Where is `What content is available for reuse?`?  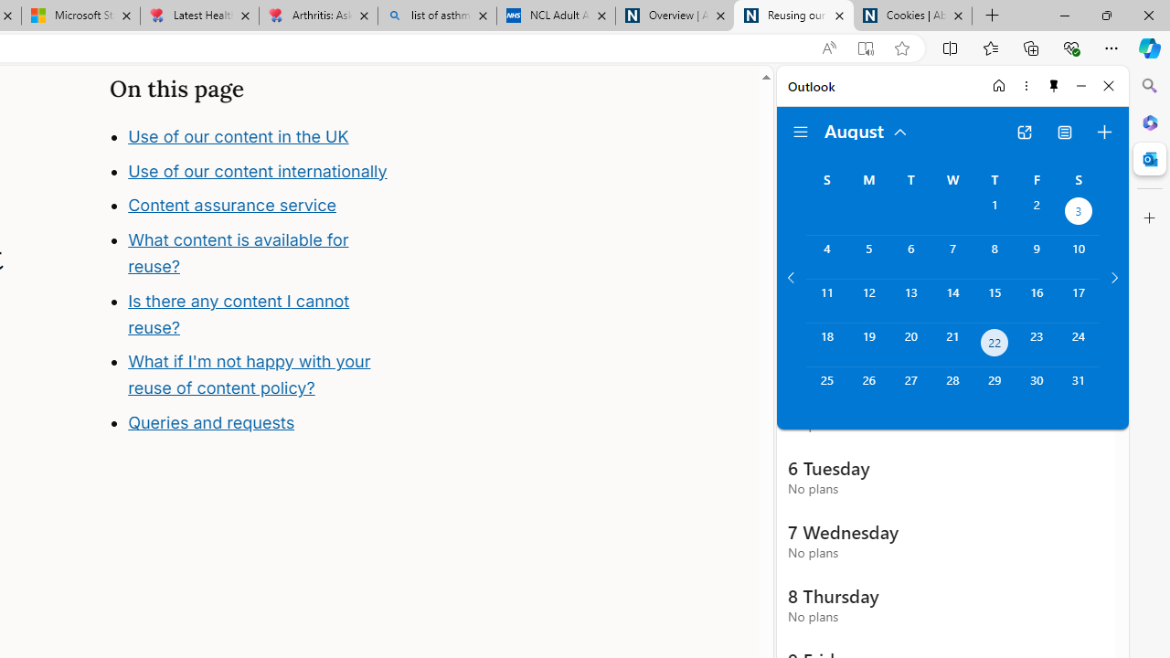
What content is available for reuse? is located at coordinates (272, 293).